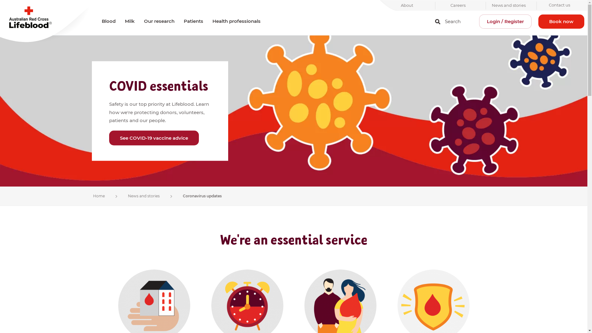 The image size is (592, 333). What do you see at coordinates (505, 22) in the screenshot?
I see `Login / Register` at bounding box center [505, 22].